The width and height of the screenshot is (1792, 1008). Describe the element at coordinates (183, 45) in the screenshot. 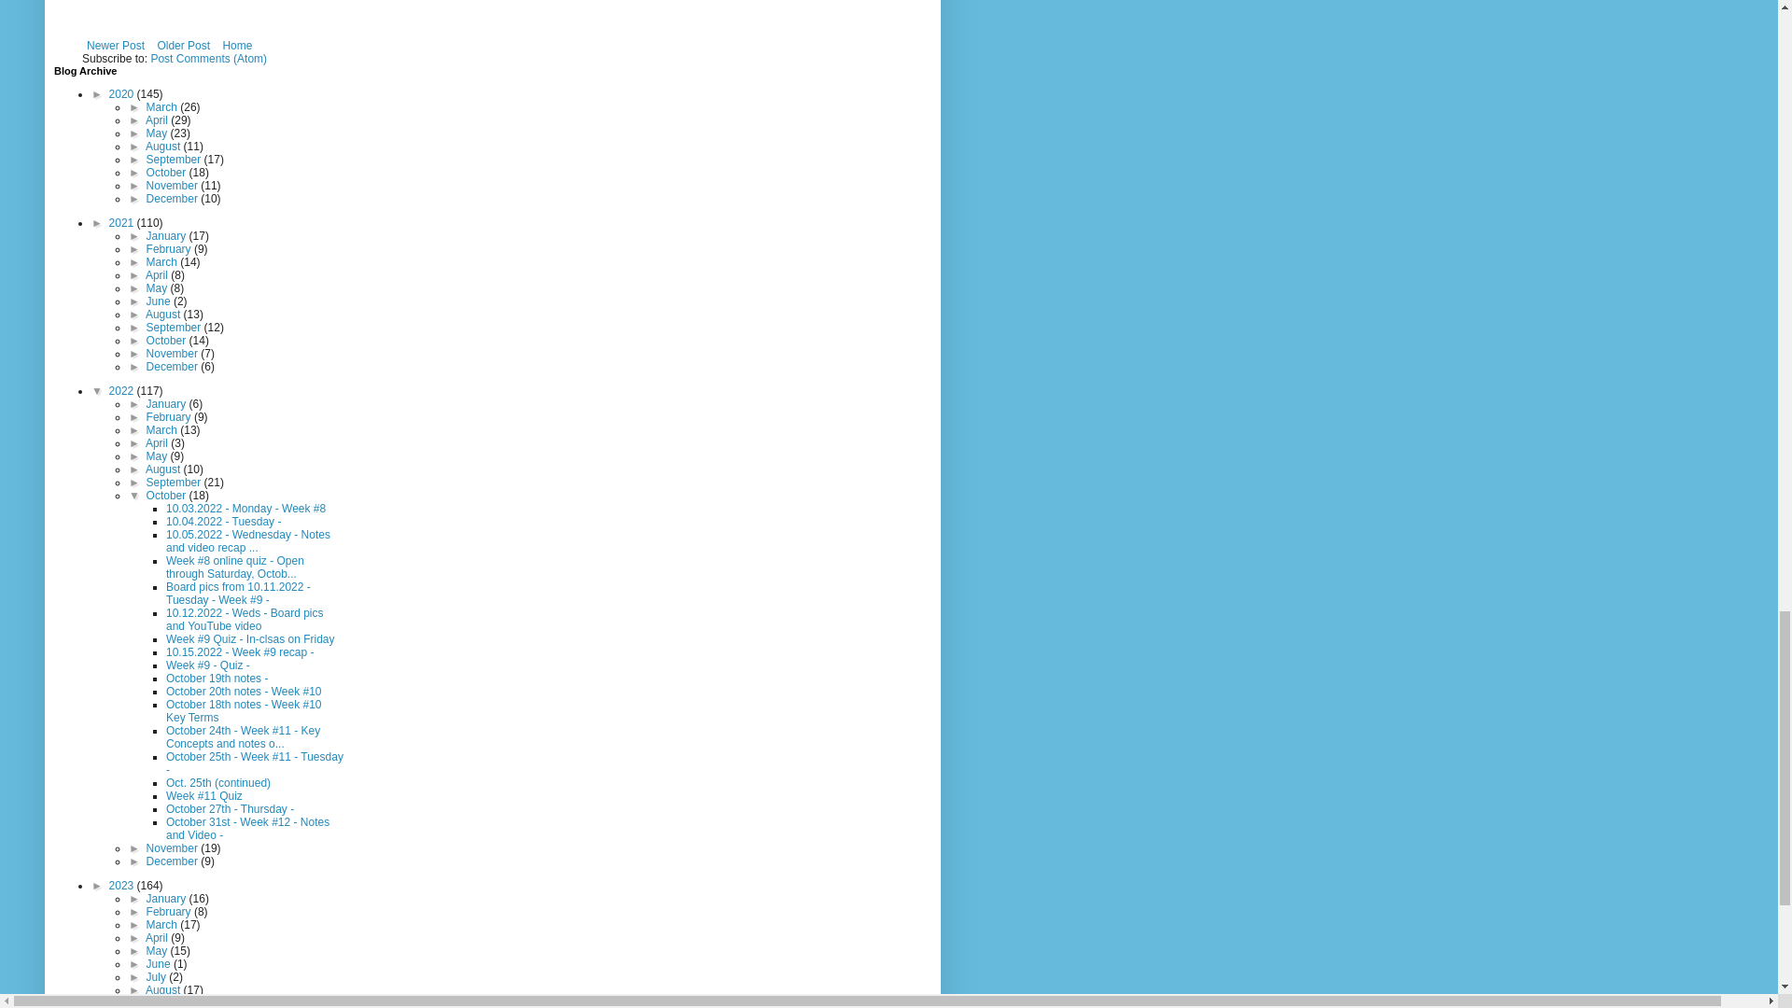

I see `Older Post` at that location.